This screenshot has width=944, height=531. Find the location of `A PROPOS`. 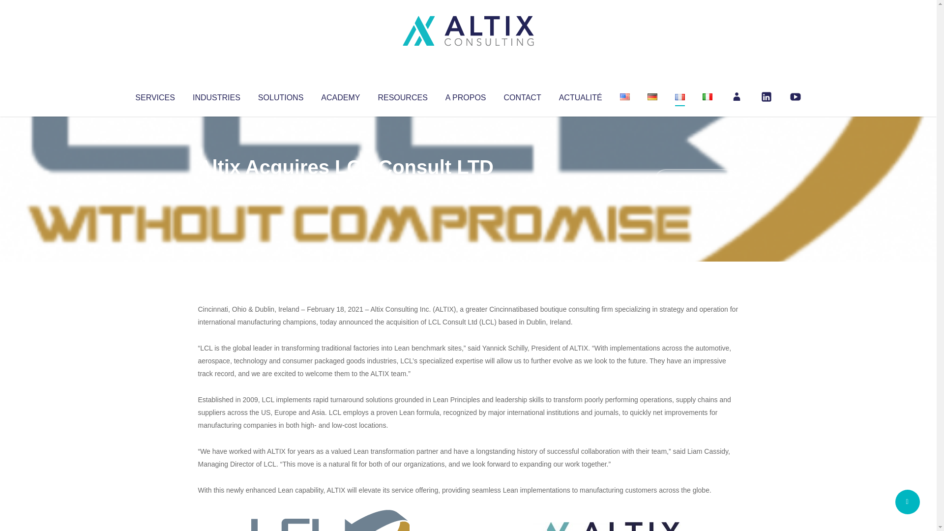

A PROPOS is located at coordinates (466, 95).